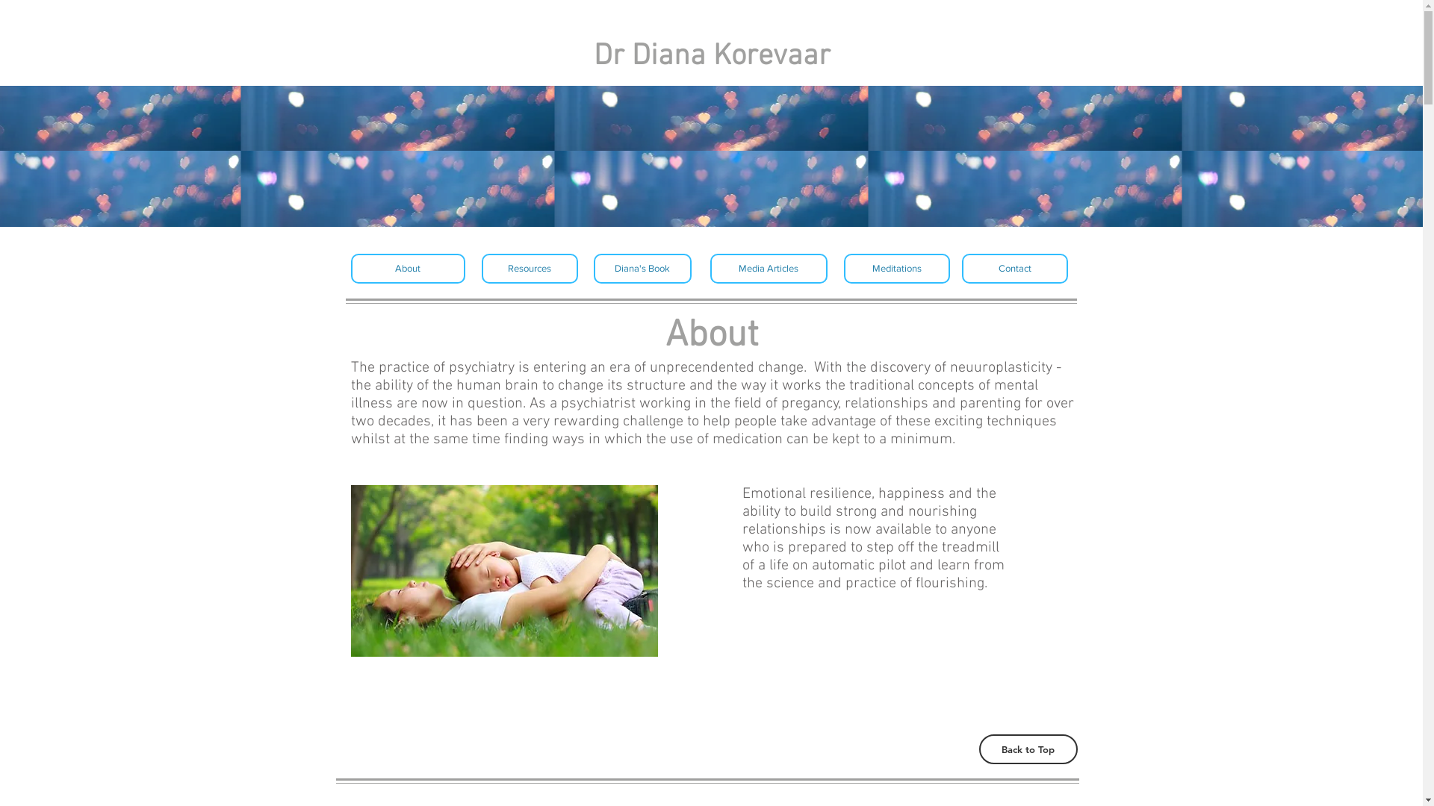 The width and height of the screenshot is (1434, 806). What do you see at coordinates (529, 269) in the screenshot?
I see `Resources` at bounding box center [529, 269].